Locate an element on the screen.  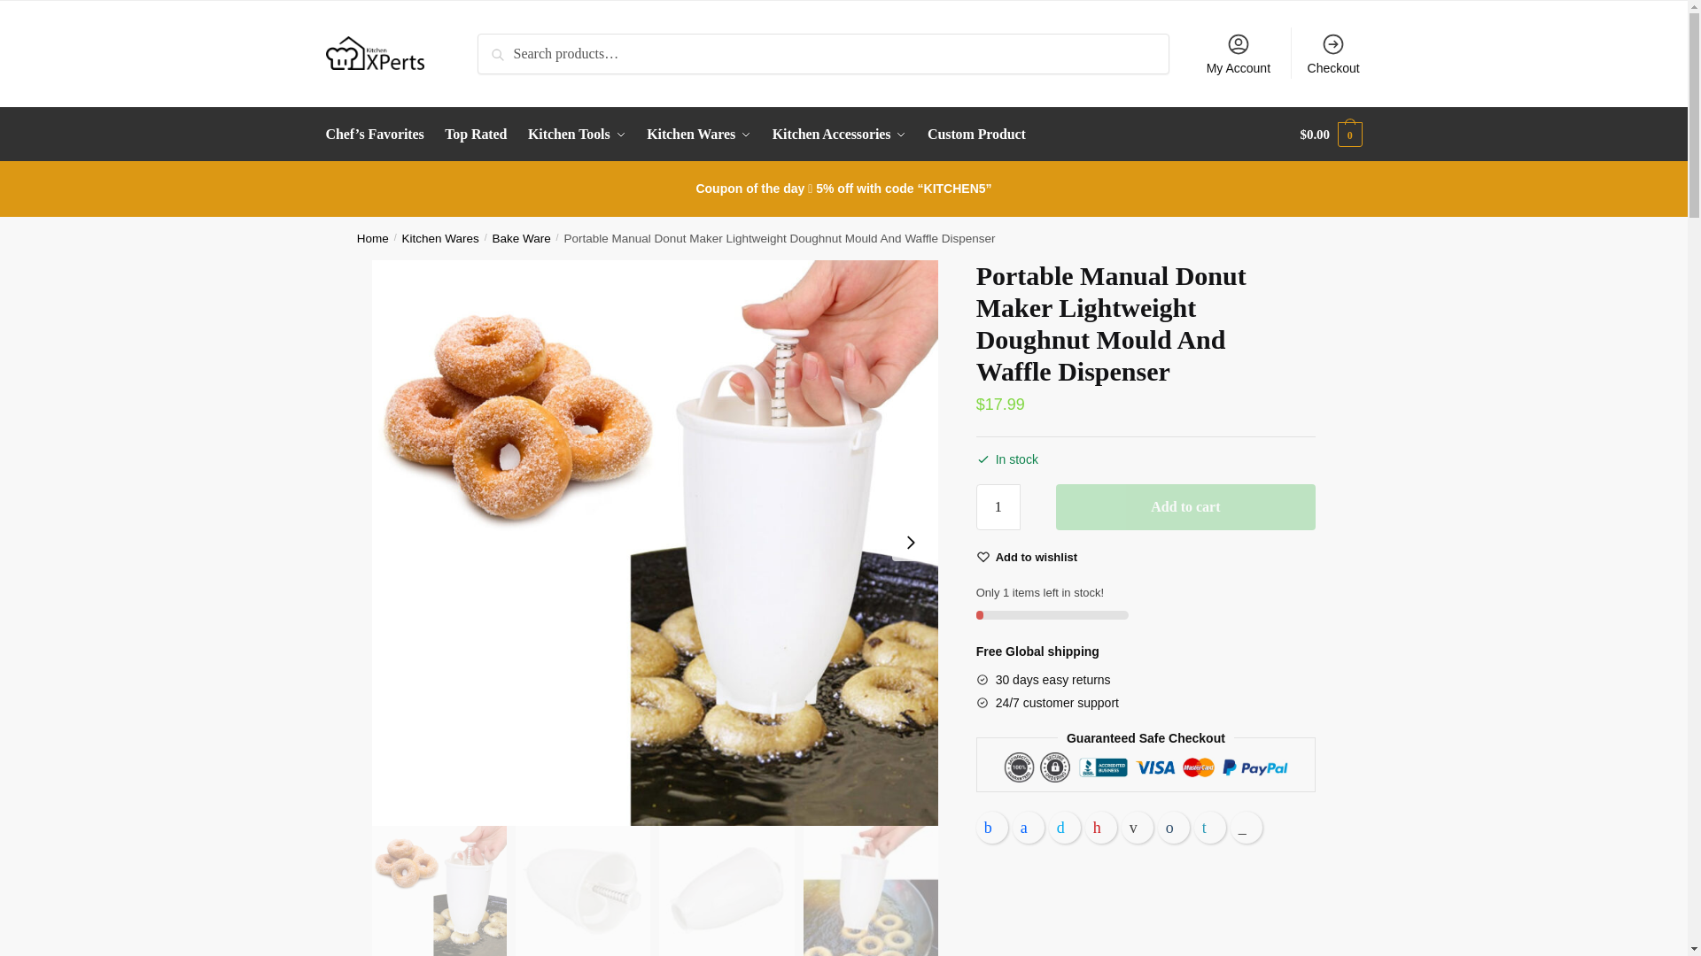
Checkout is located at coordinates (1333, 53).